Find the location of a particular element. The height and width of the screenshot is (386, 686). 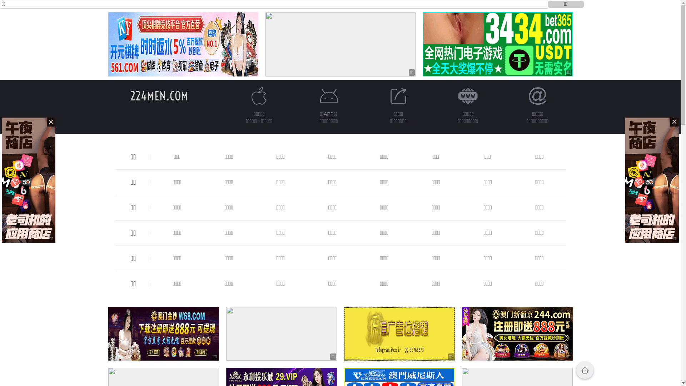

224MEN.COM is located at coordinates (159, 96).